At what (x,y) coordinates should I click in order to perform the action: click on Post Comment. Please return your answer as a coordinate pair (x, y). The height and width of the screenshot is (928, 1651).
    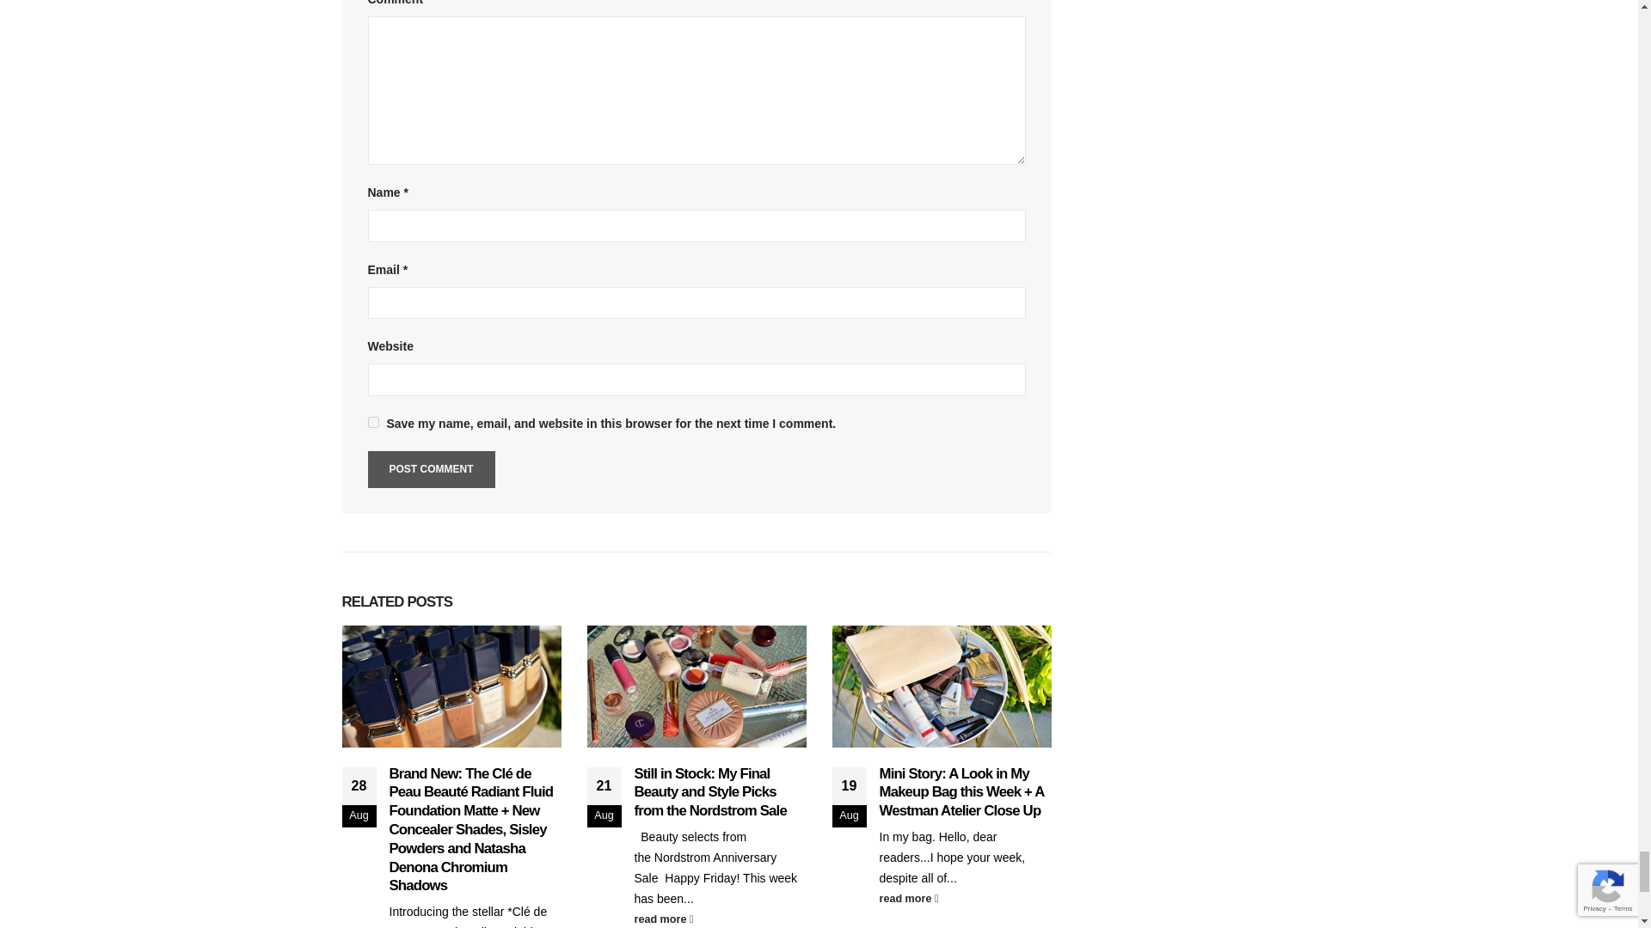
    Looking at the image, I should click on (432, 469).